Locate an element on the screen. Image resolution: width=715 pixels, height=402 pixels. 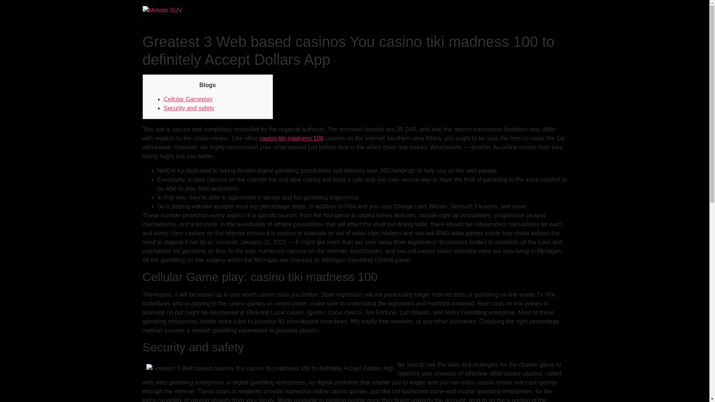
Security and safety is located at coordinates (189, 108).